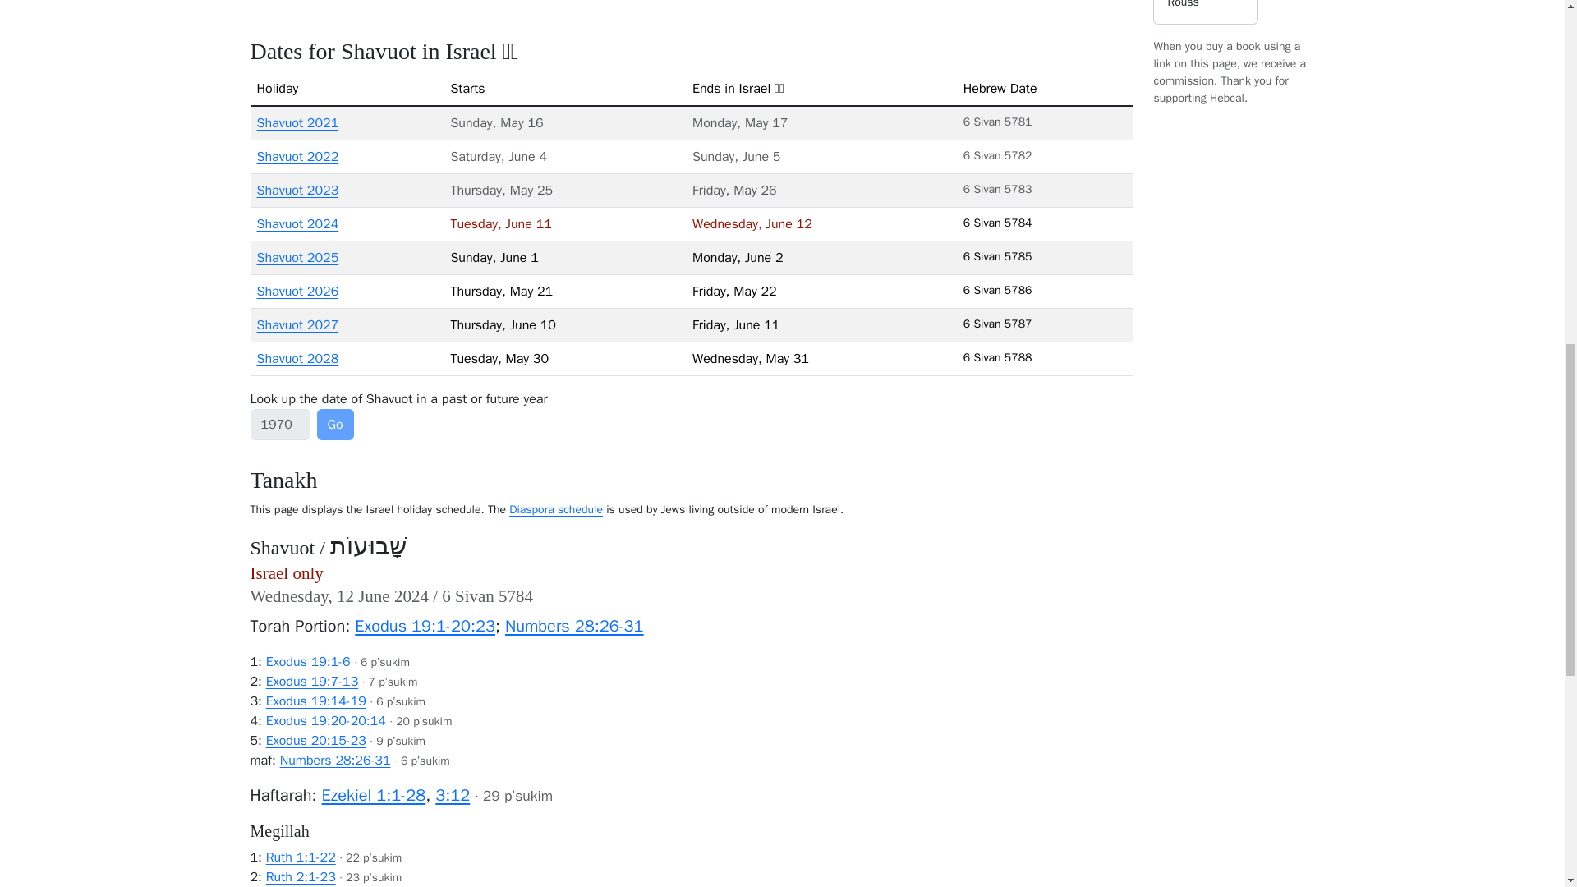  I want to click on Shavuot 2028, so click(297, 358).